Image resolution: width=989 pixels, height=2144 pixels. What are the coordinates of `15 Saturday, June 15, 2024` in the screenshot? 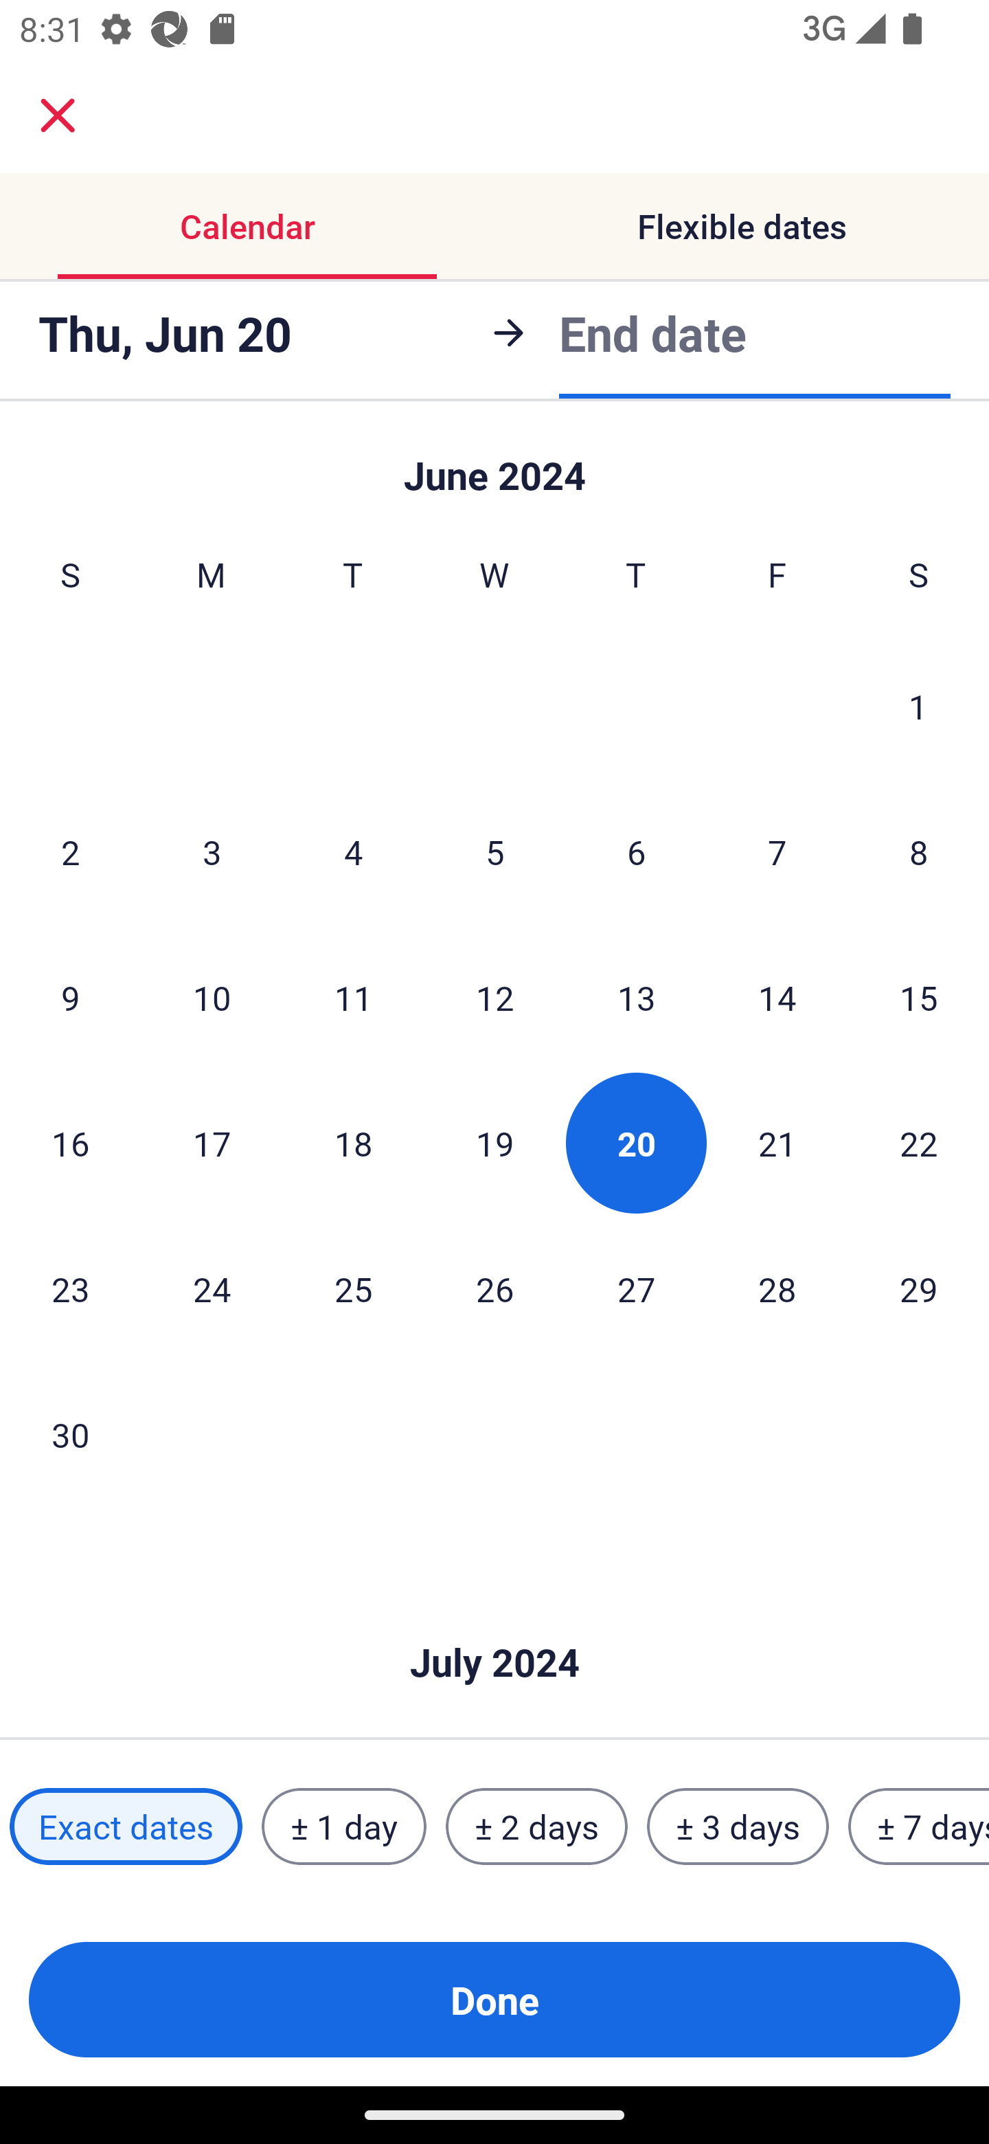 It's located at (919, 996).